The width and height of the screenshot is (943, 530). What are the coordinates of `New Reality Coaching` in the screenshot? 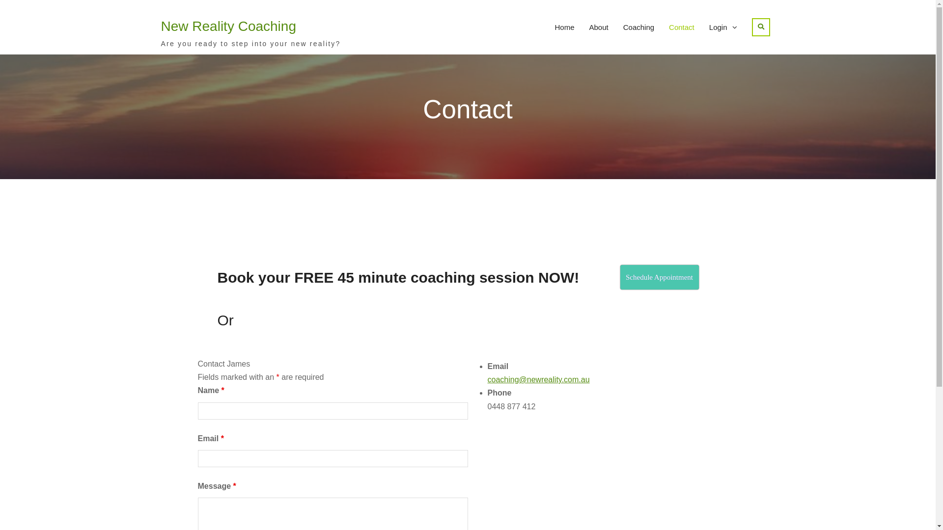 It's located at (229, 26).